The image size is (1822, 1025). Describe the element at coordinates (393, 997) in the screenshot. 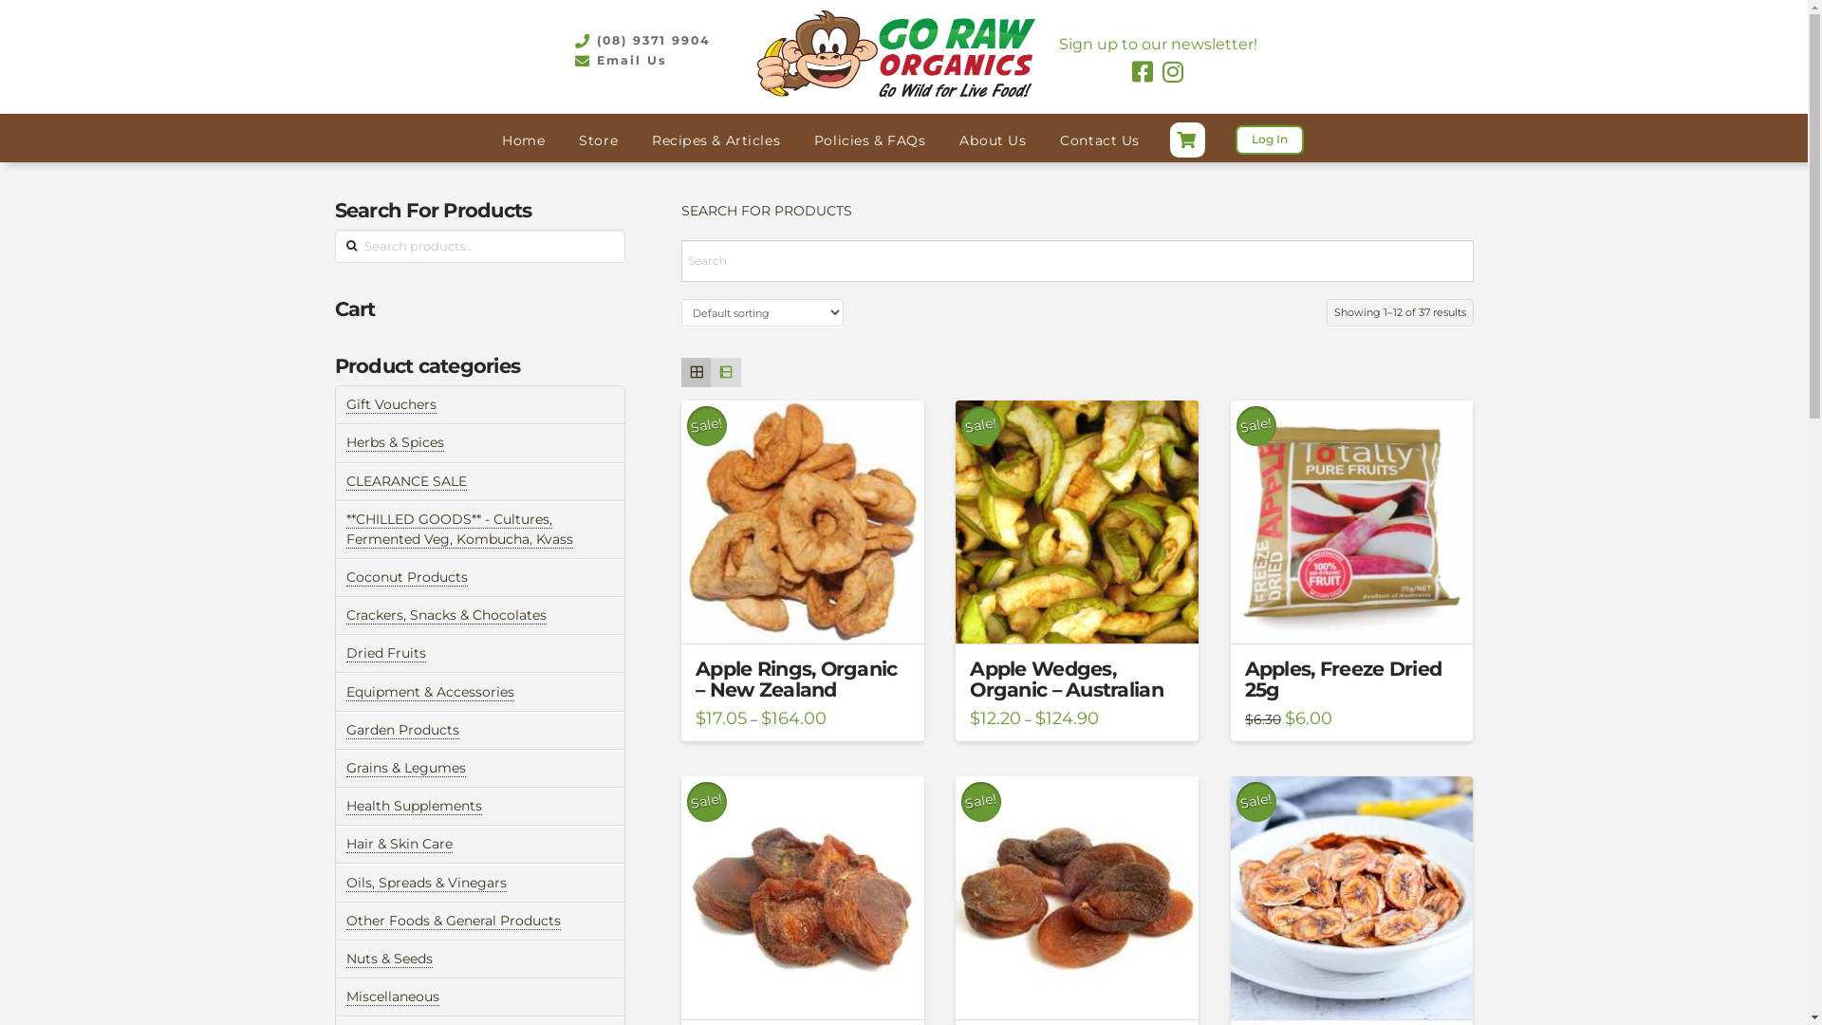

I see `Miscellaneous` at that location.